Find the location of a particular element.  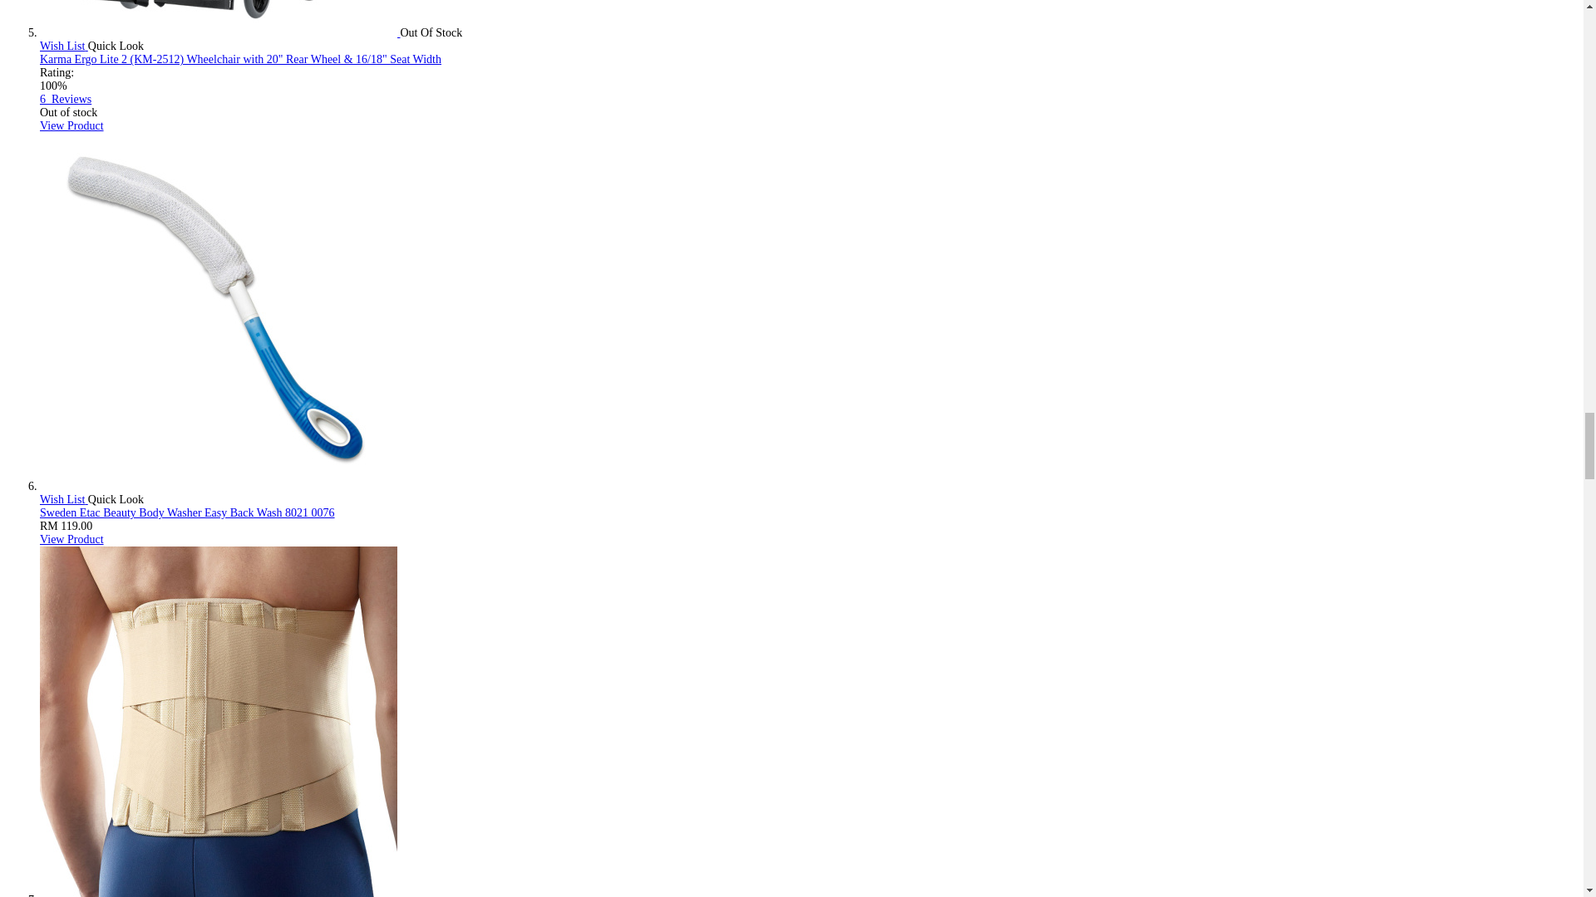

Wish List is located at coordinates (63, 500).